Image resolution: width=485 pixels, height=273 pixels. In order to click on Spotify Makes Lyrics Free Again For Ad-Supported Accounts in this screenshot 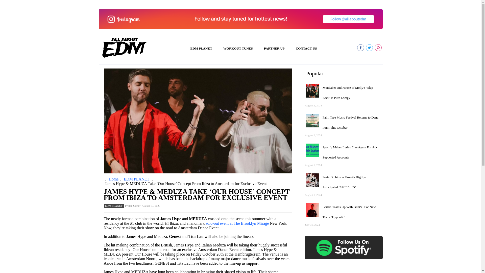, I will do `click(350, 152)`.